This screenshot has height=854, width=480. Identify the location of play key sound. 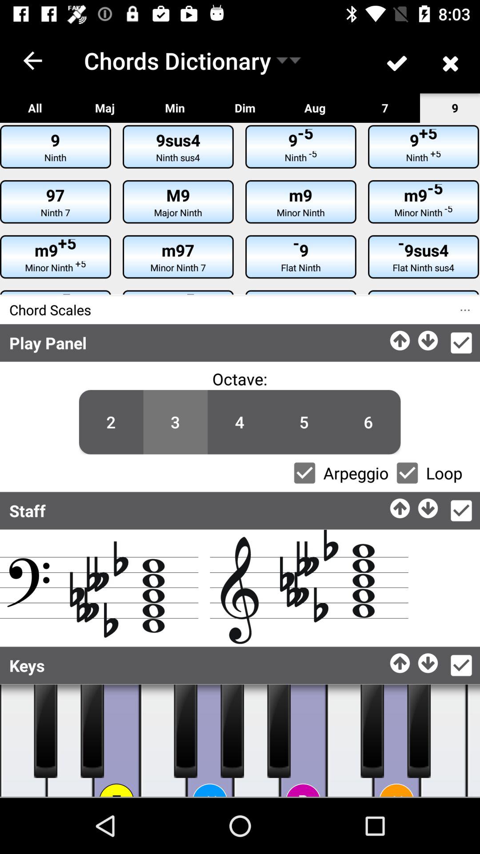
(303, 741).